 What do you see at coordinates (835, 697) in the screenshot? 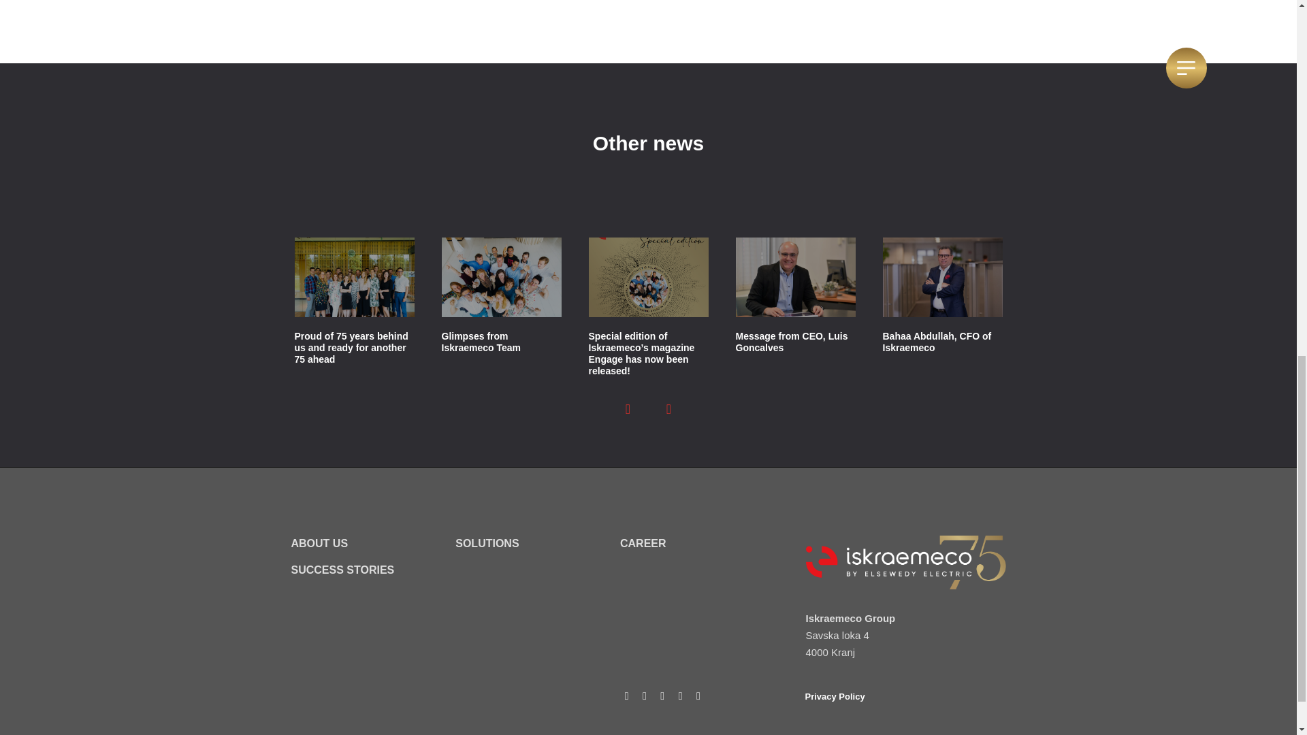
I see `Privacy Policy` at bounding box center [835, 697].